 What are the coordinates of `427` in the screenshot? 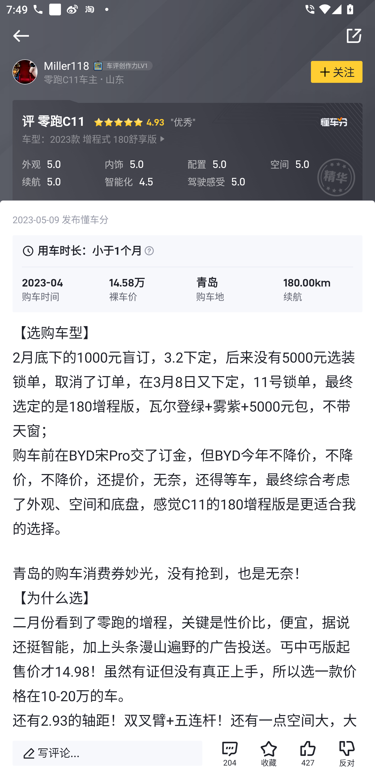 It's located at (308, 753).